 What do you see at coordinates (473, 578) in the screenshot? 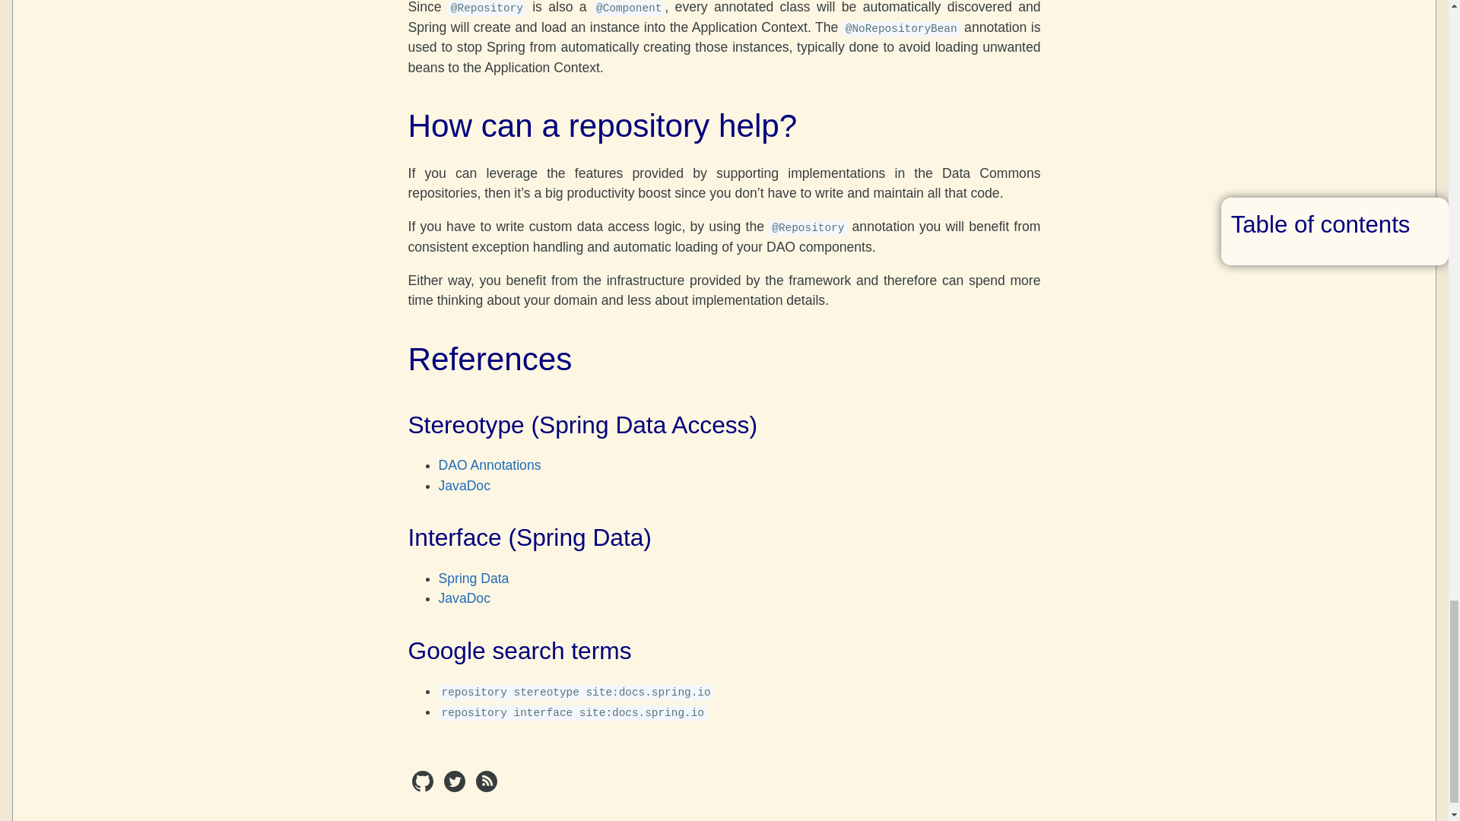
I see `Spring Data` at bounding box center [473, 578].